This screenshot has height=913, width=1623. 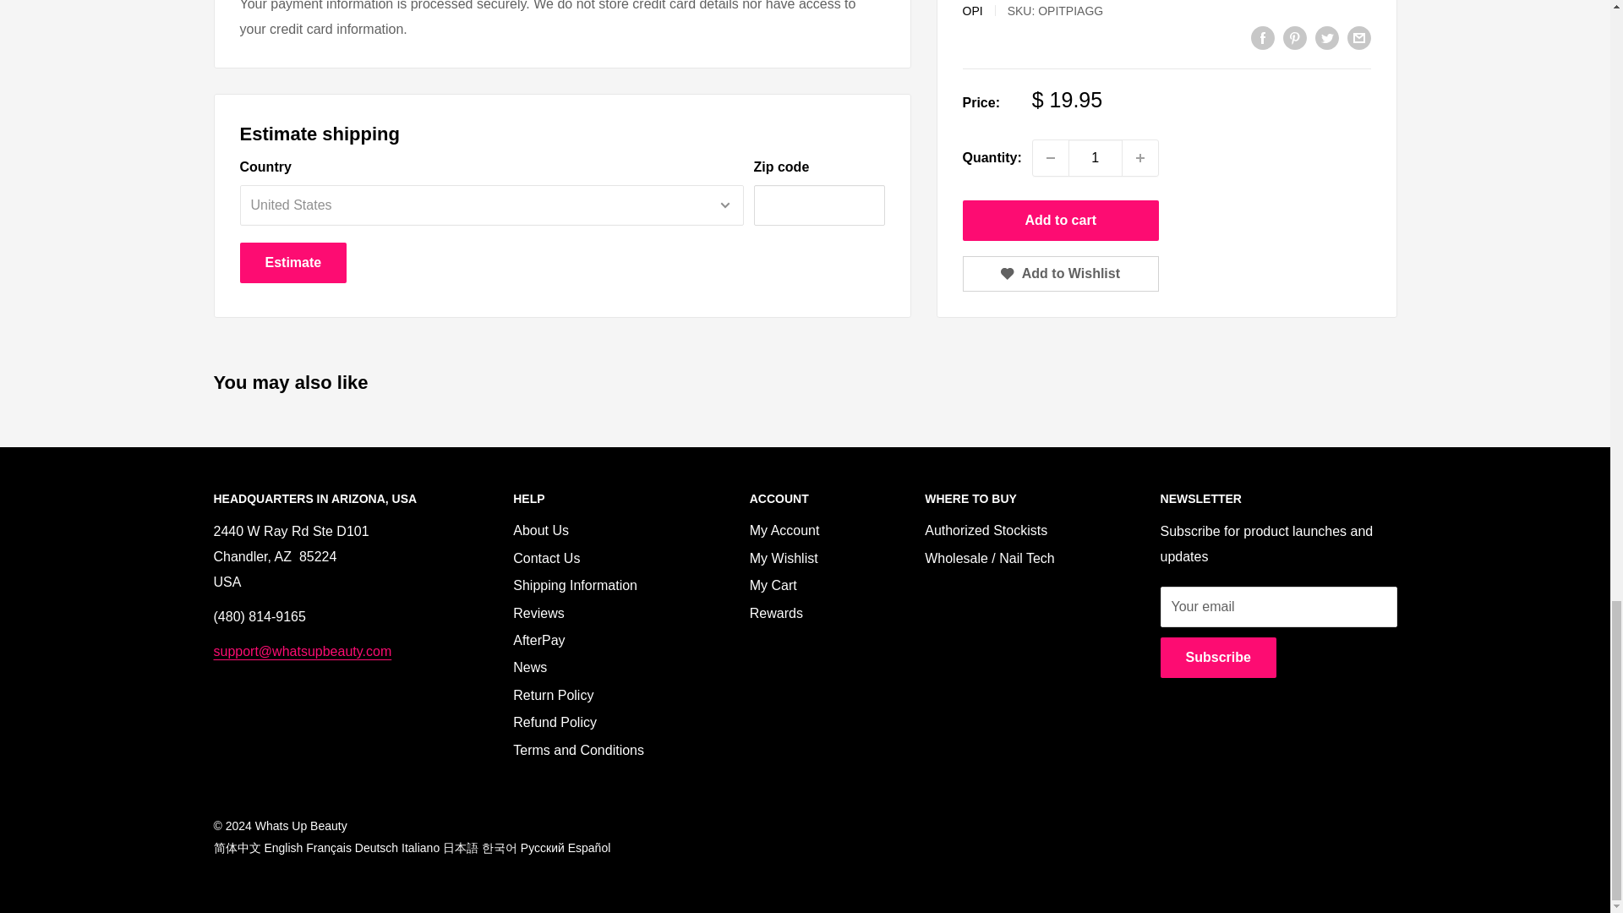 What do you see at coordinates (420, 847) in the screenshot?
I see `Italiano` at bounding box center [420, 847].